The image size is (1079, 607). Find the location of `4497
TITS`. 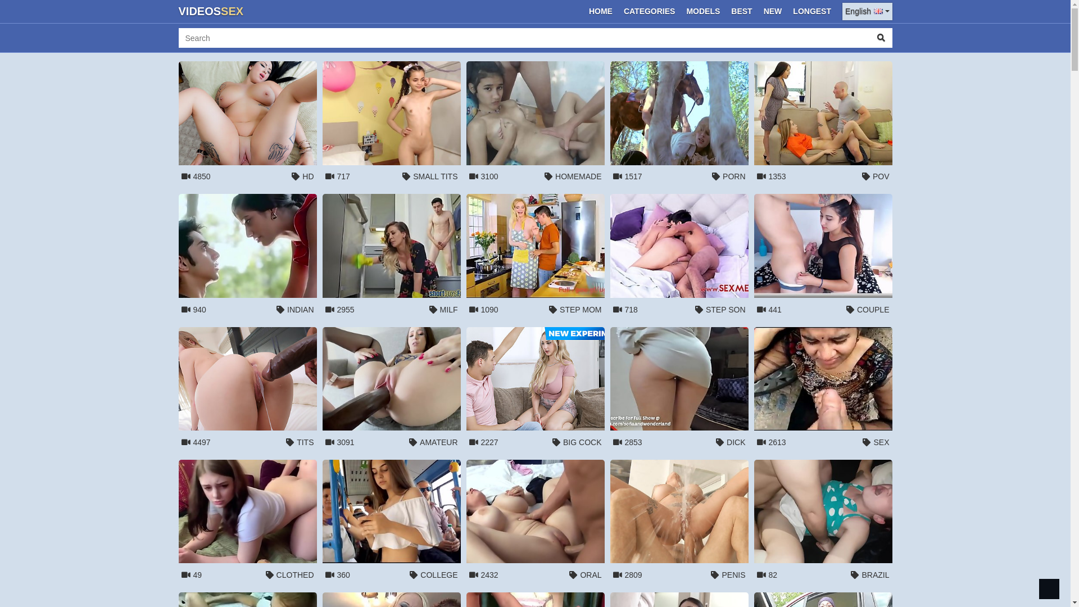

4497
TITS is located at coordinates (248, 391).